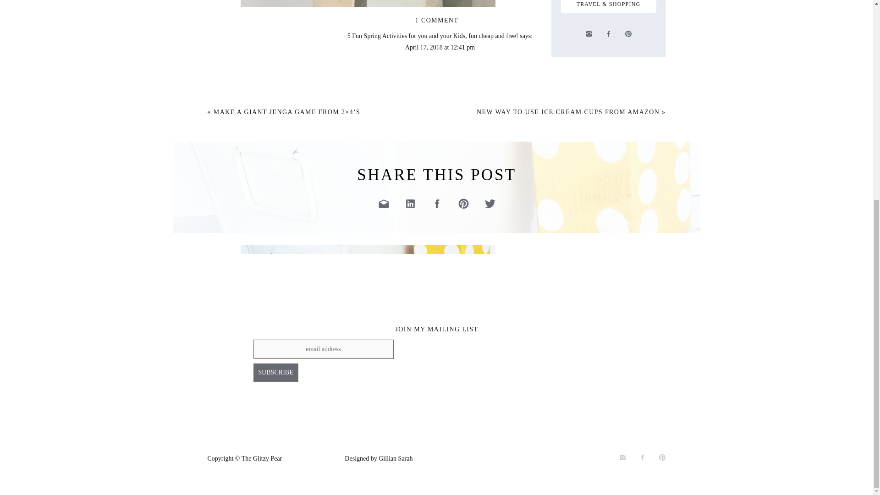 Image resolution: width=880 pixels, height=495 pixels. What do you see at coordinates (568, 112) in the screenshot?
I see `NEW WAY TO USE ICE CREAM CUPS FROM AMAZON` at bounding box center [568, 112].